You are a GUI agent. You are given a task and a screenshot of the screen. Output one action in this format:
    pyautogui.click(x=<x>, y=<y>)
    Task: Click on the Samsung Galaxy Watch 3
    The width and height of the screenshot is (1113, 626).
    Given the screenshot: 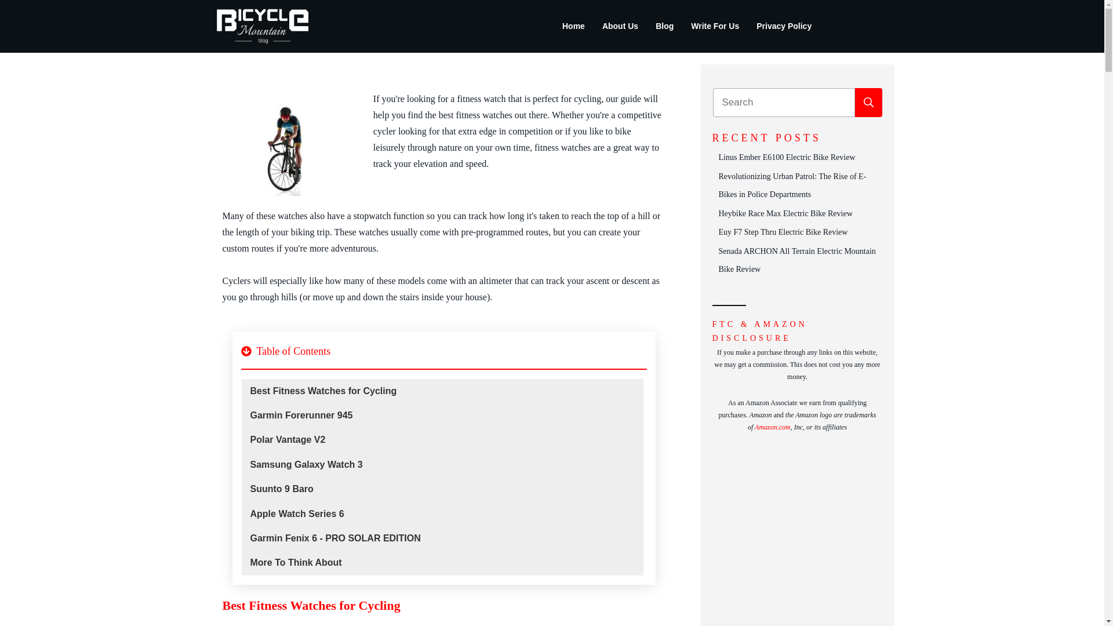 What is the action you would take?
    pyautogui.click(x=306, y=465)
    